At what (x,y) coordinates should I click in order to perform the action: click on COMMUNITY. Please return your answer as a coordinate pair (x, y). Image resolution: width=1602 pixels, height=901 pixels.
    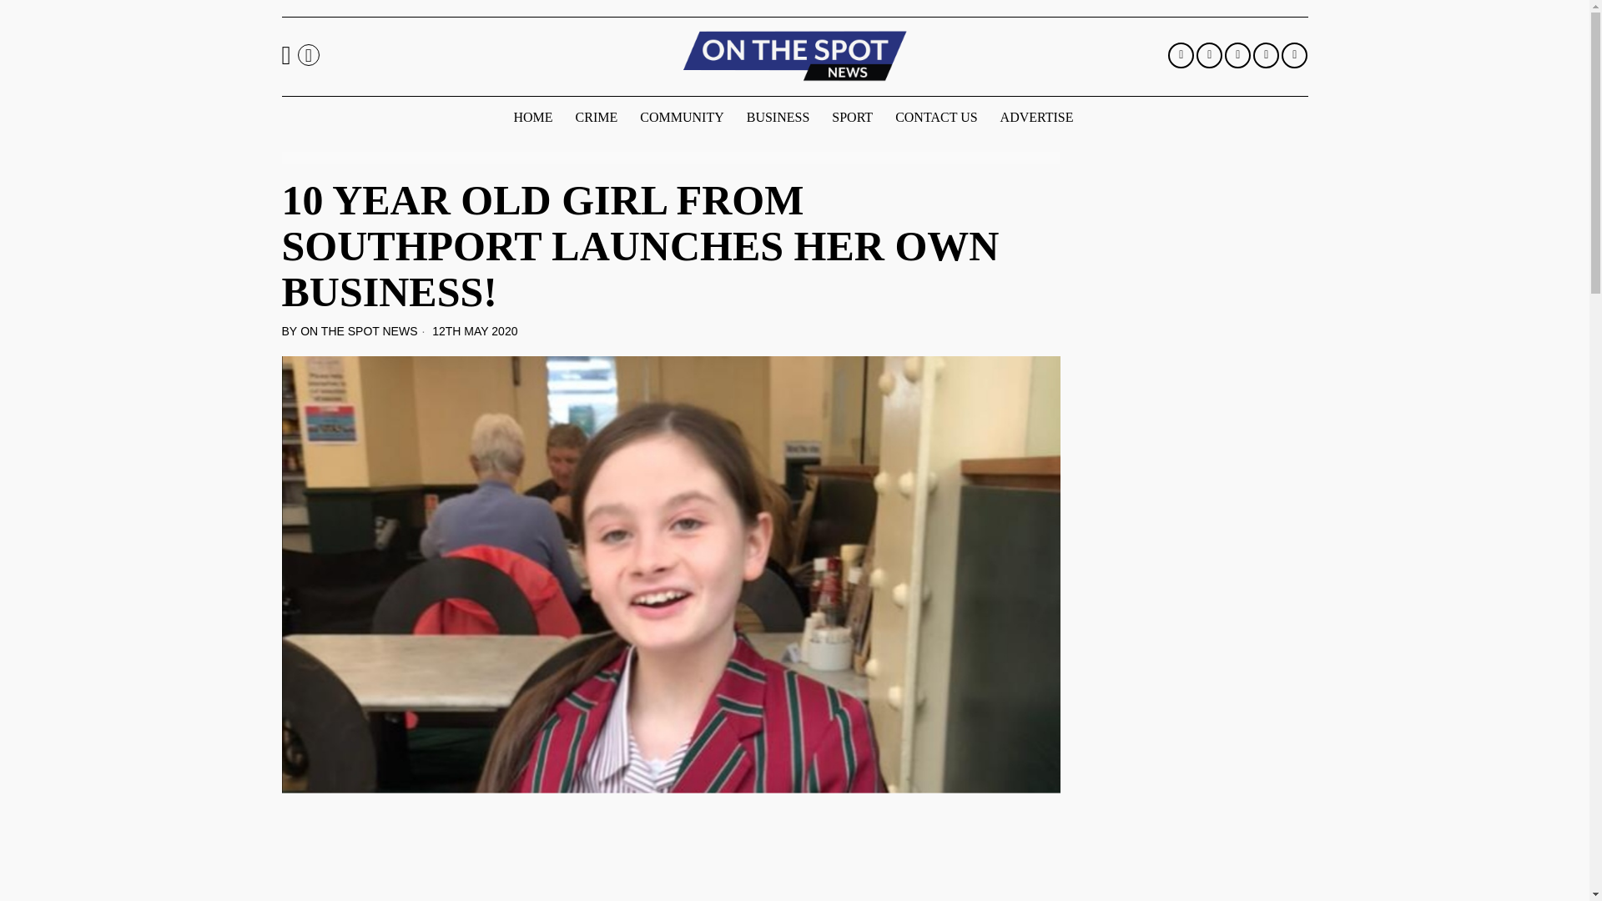
    Looking at the image, I should click on (683, 117).